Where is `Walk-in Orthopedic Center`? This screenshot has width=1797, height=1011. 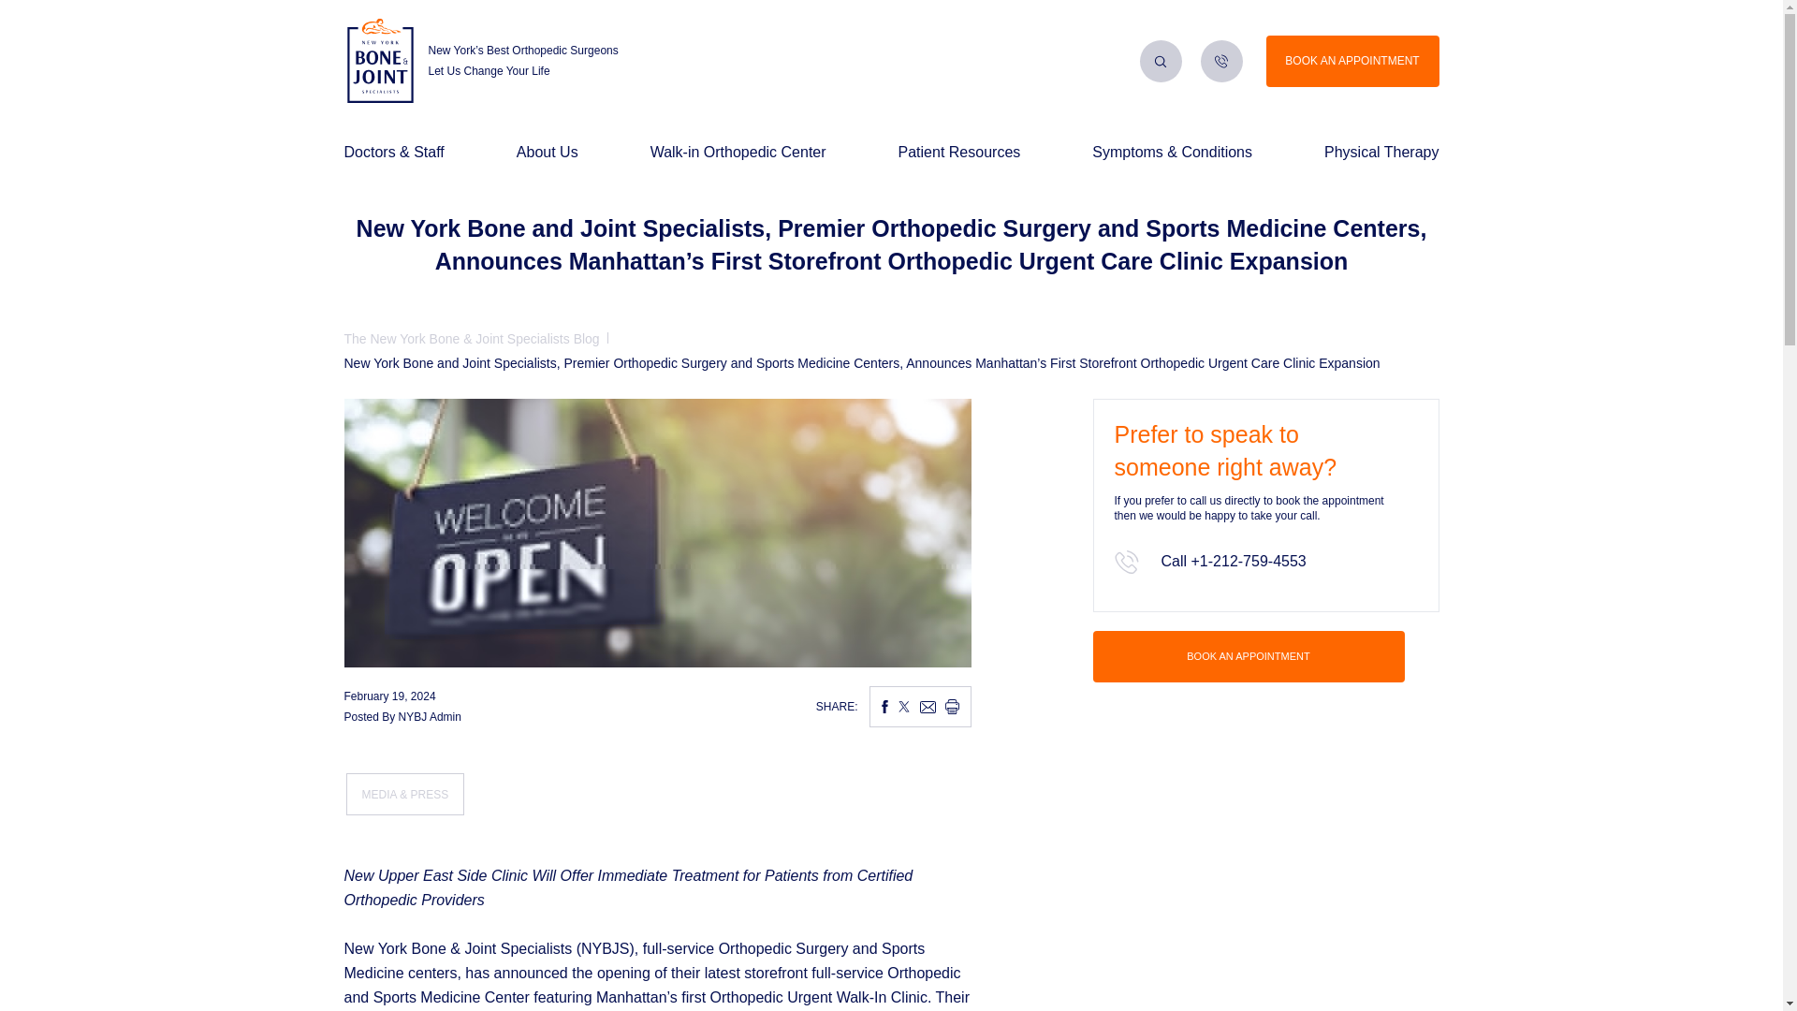
Walk-in Orthopedic Center is located at coordinates (738, 152).